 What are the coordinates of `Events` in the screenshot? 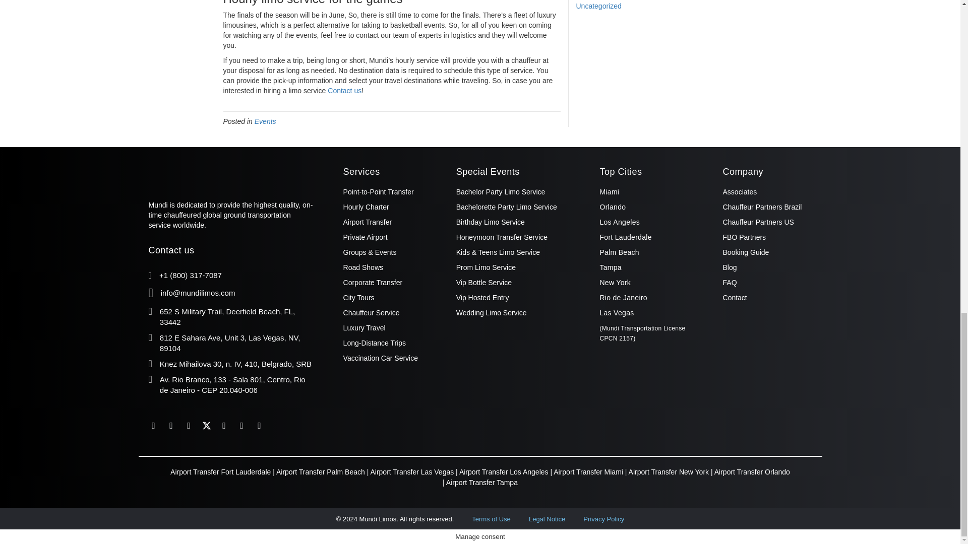 It's located at (265, 121).